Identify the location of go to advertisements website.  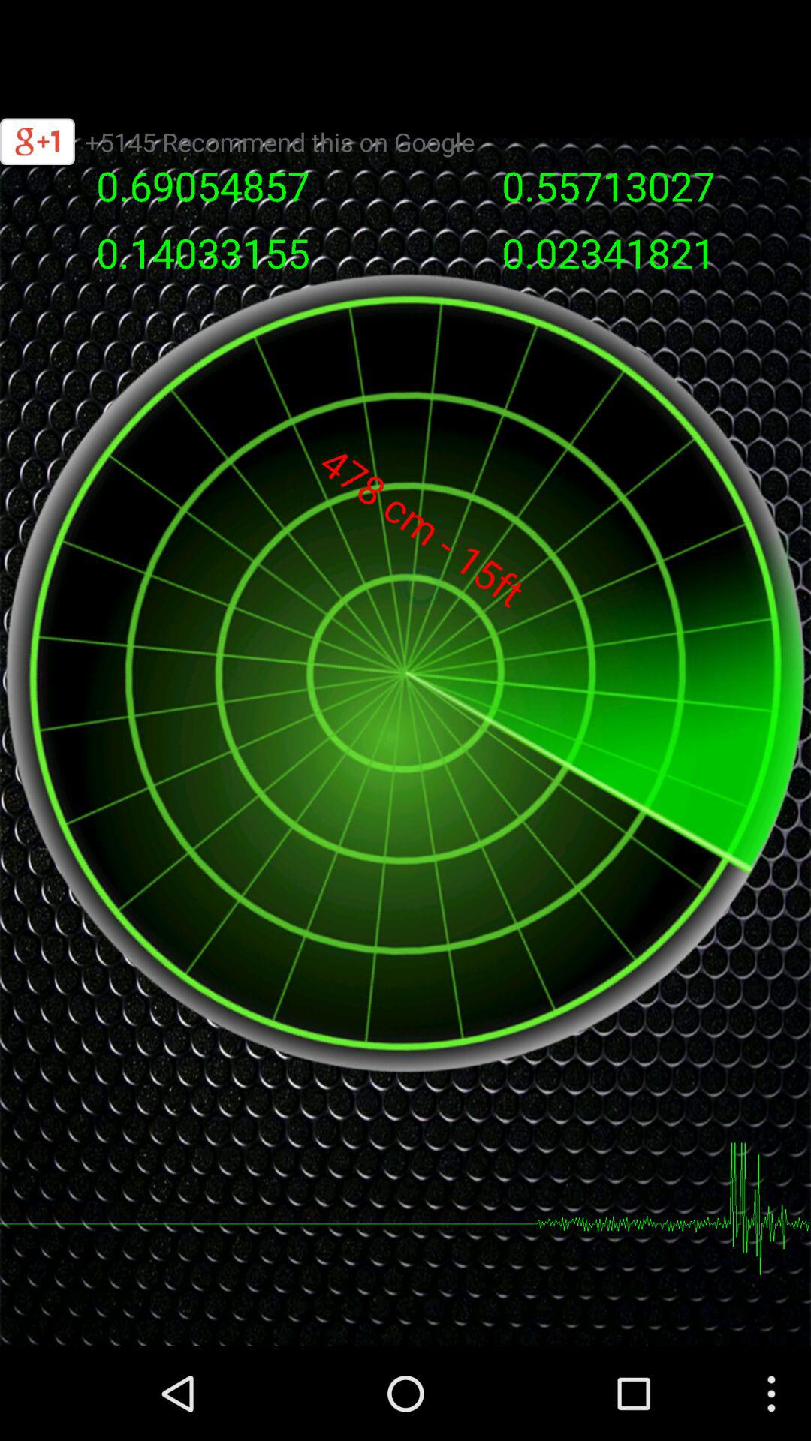
(405, 50).